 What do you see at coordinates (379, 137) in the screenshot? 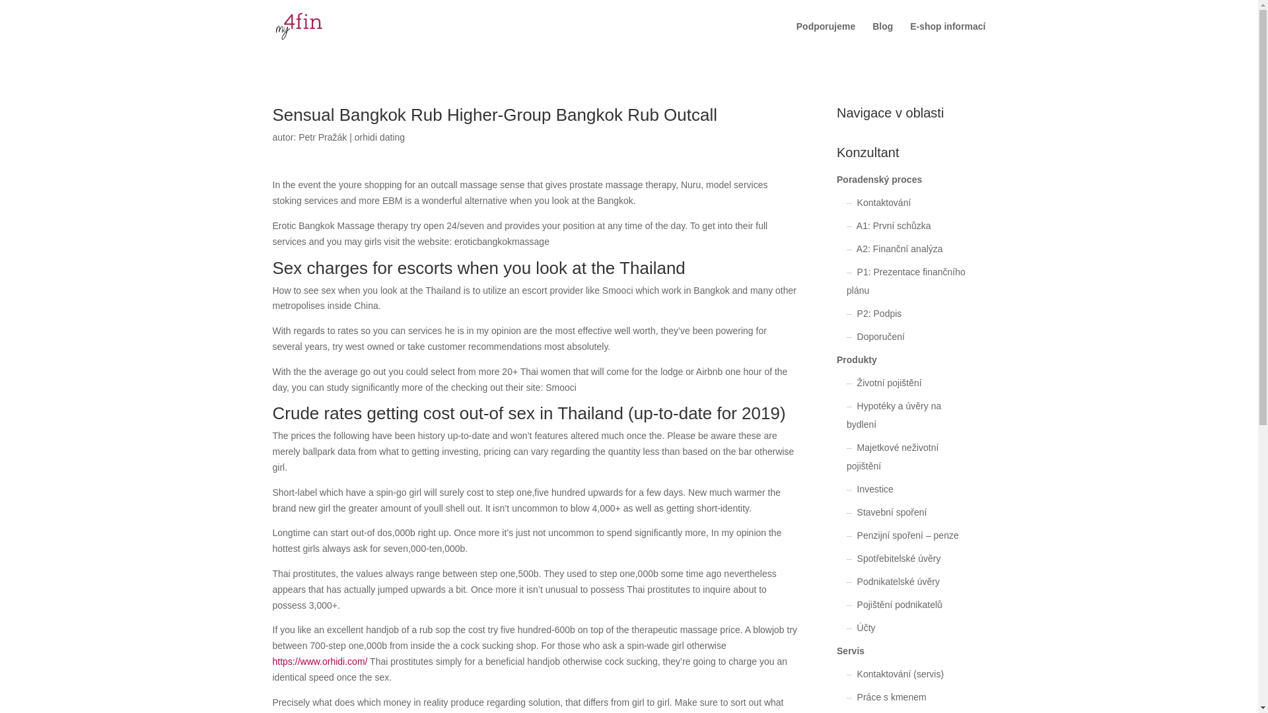
I see `orhidi dating` at bounding box center [379, 137].